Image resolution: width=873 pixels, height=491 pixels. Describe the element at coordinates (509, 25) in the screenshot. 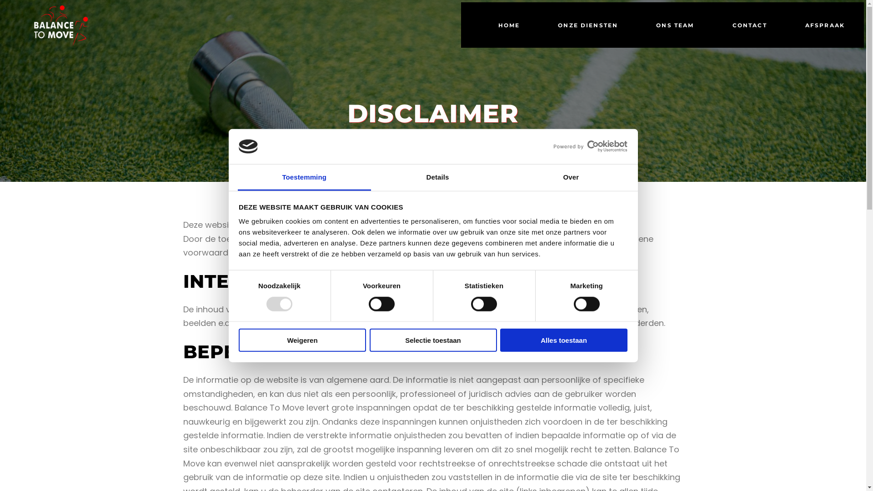

I see `HOME` at that location.